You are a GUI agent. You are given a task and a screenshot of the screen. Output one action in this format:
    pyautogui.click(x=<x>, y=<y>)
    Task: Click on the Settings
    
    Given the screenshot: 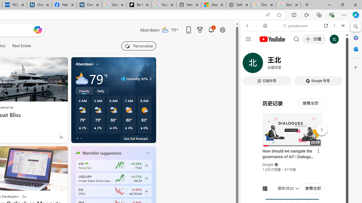 What is the action you would take?
    pyautogui.click(x=239, y=5)
    